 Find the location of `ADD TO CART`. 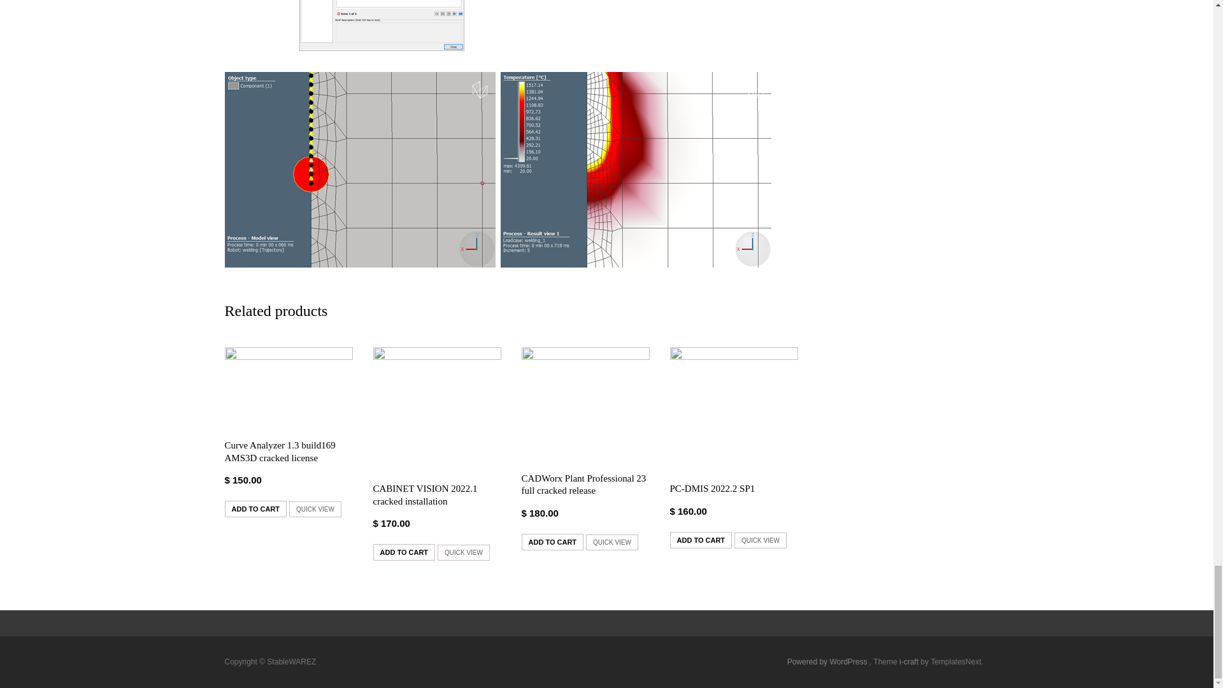

ADD TO CART is located at coordinates (701, 540).